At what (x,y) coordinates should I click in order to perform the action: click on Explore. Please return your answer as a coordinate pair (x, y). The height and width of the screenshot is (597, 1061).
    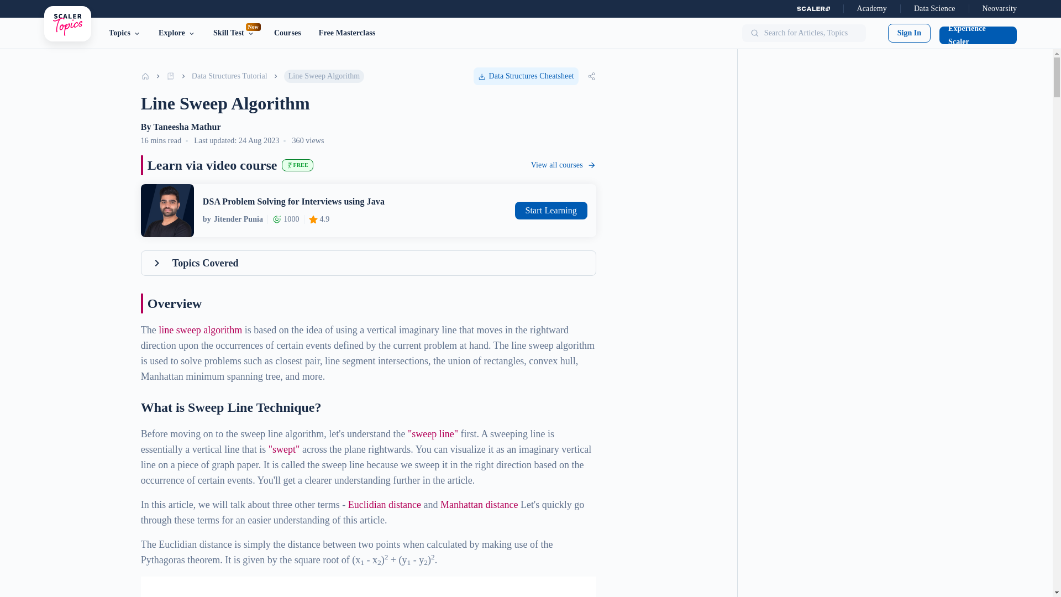
    Looking at the image, I should click on (551, 211).